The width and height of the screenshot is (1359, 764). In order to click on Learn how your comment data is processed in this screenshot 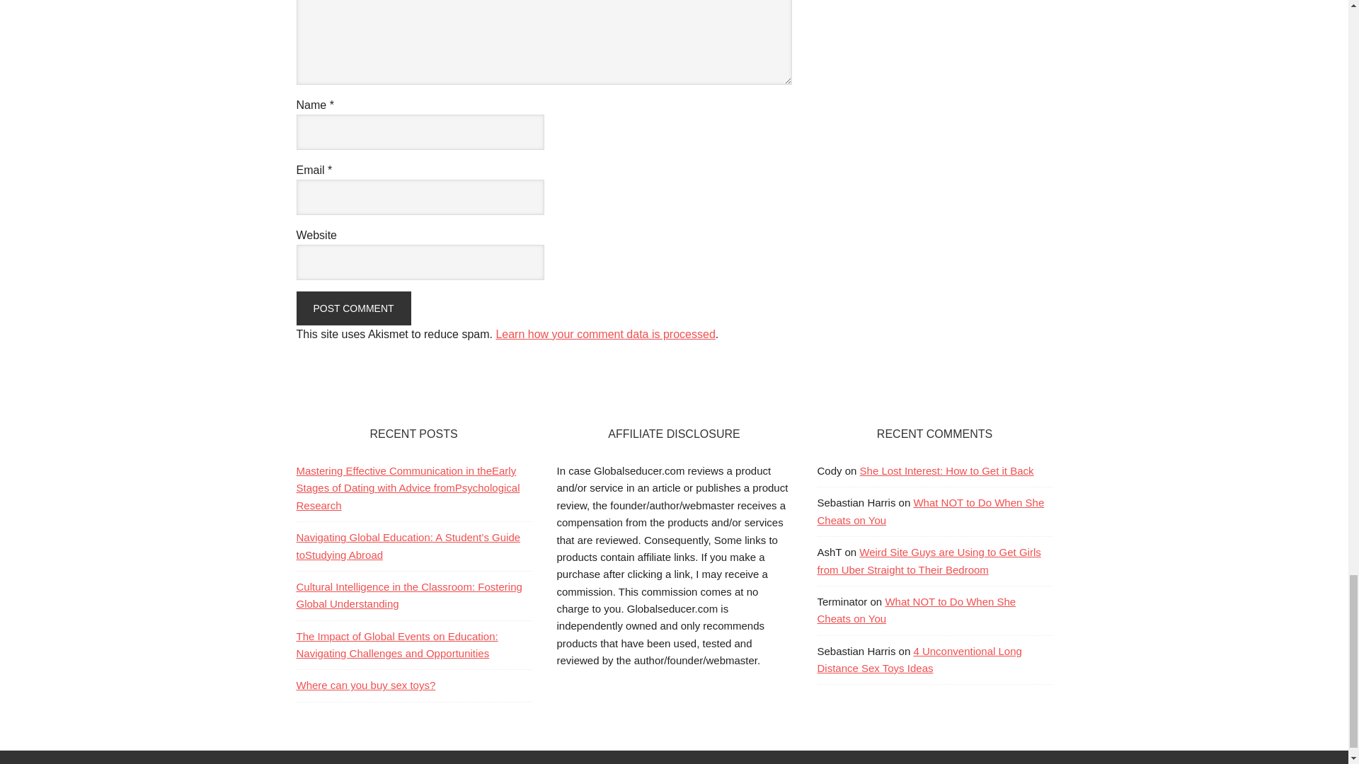, I will do `click(604, 334)`.